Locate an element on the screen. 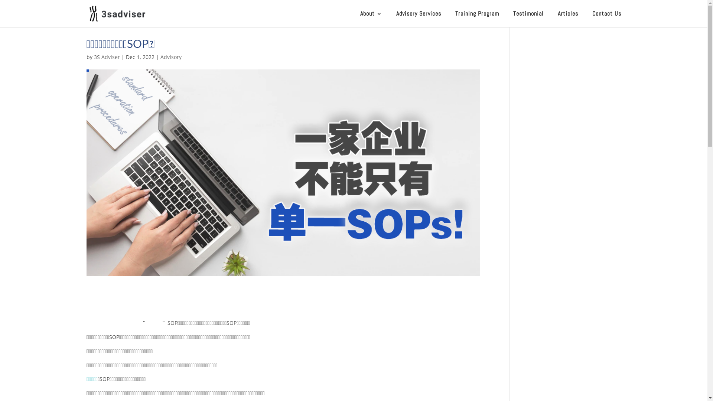  Articles is located at coordinates (568, 16).